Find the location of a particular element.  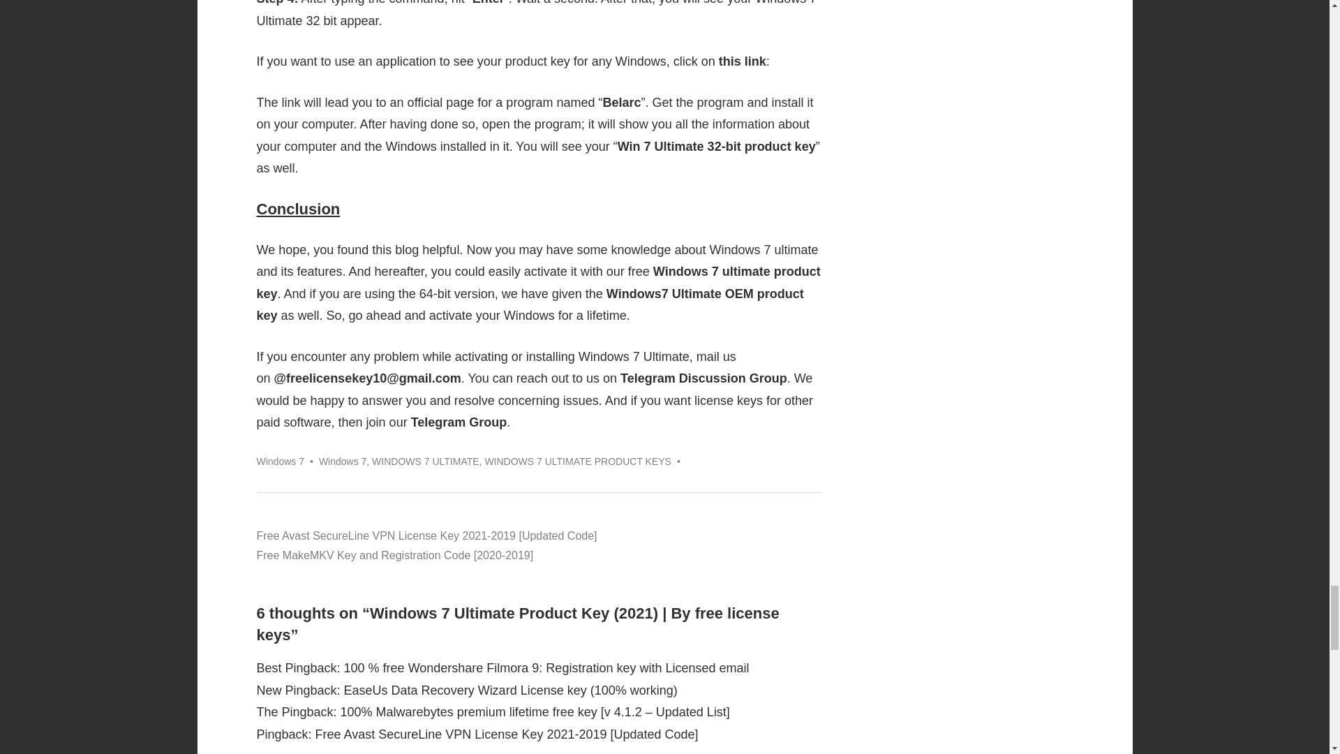

Next is located at coordinates (395, 555).